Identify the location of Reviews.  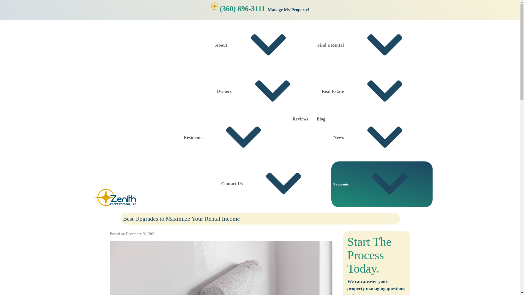
(300, 120).